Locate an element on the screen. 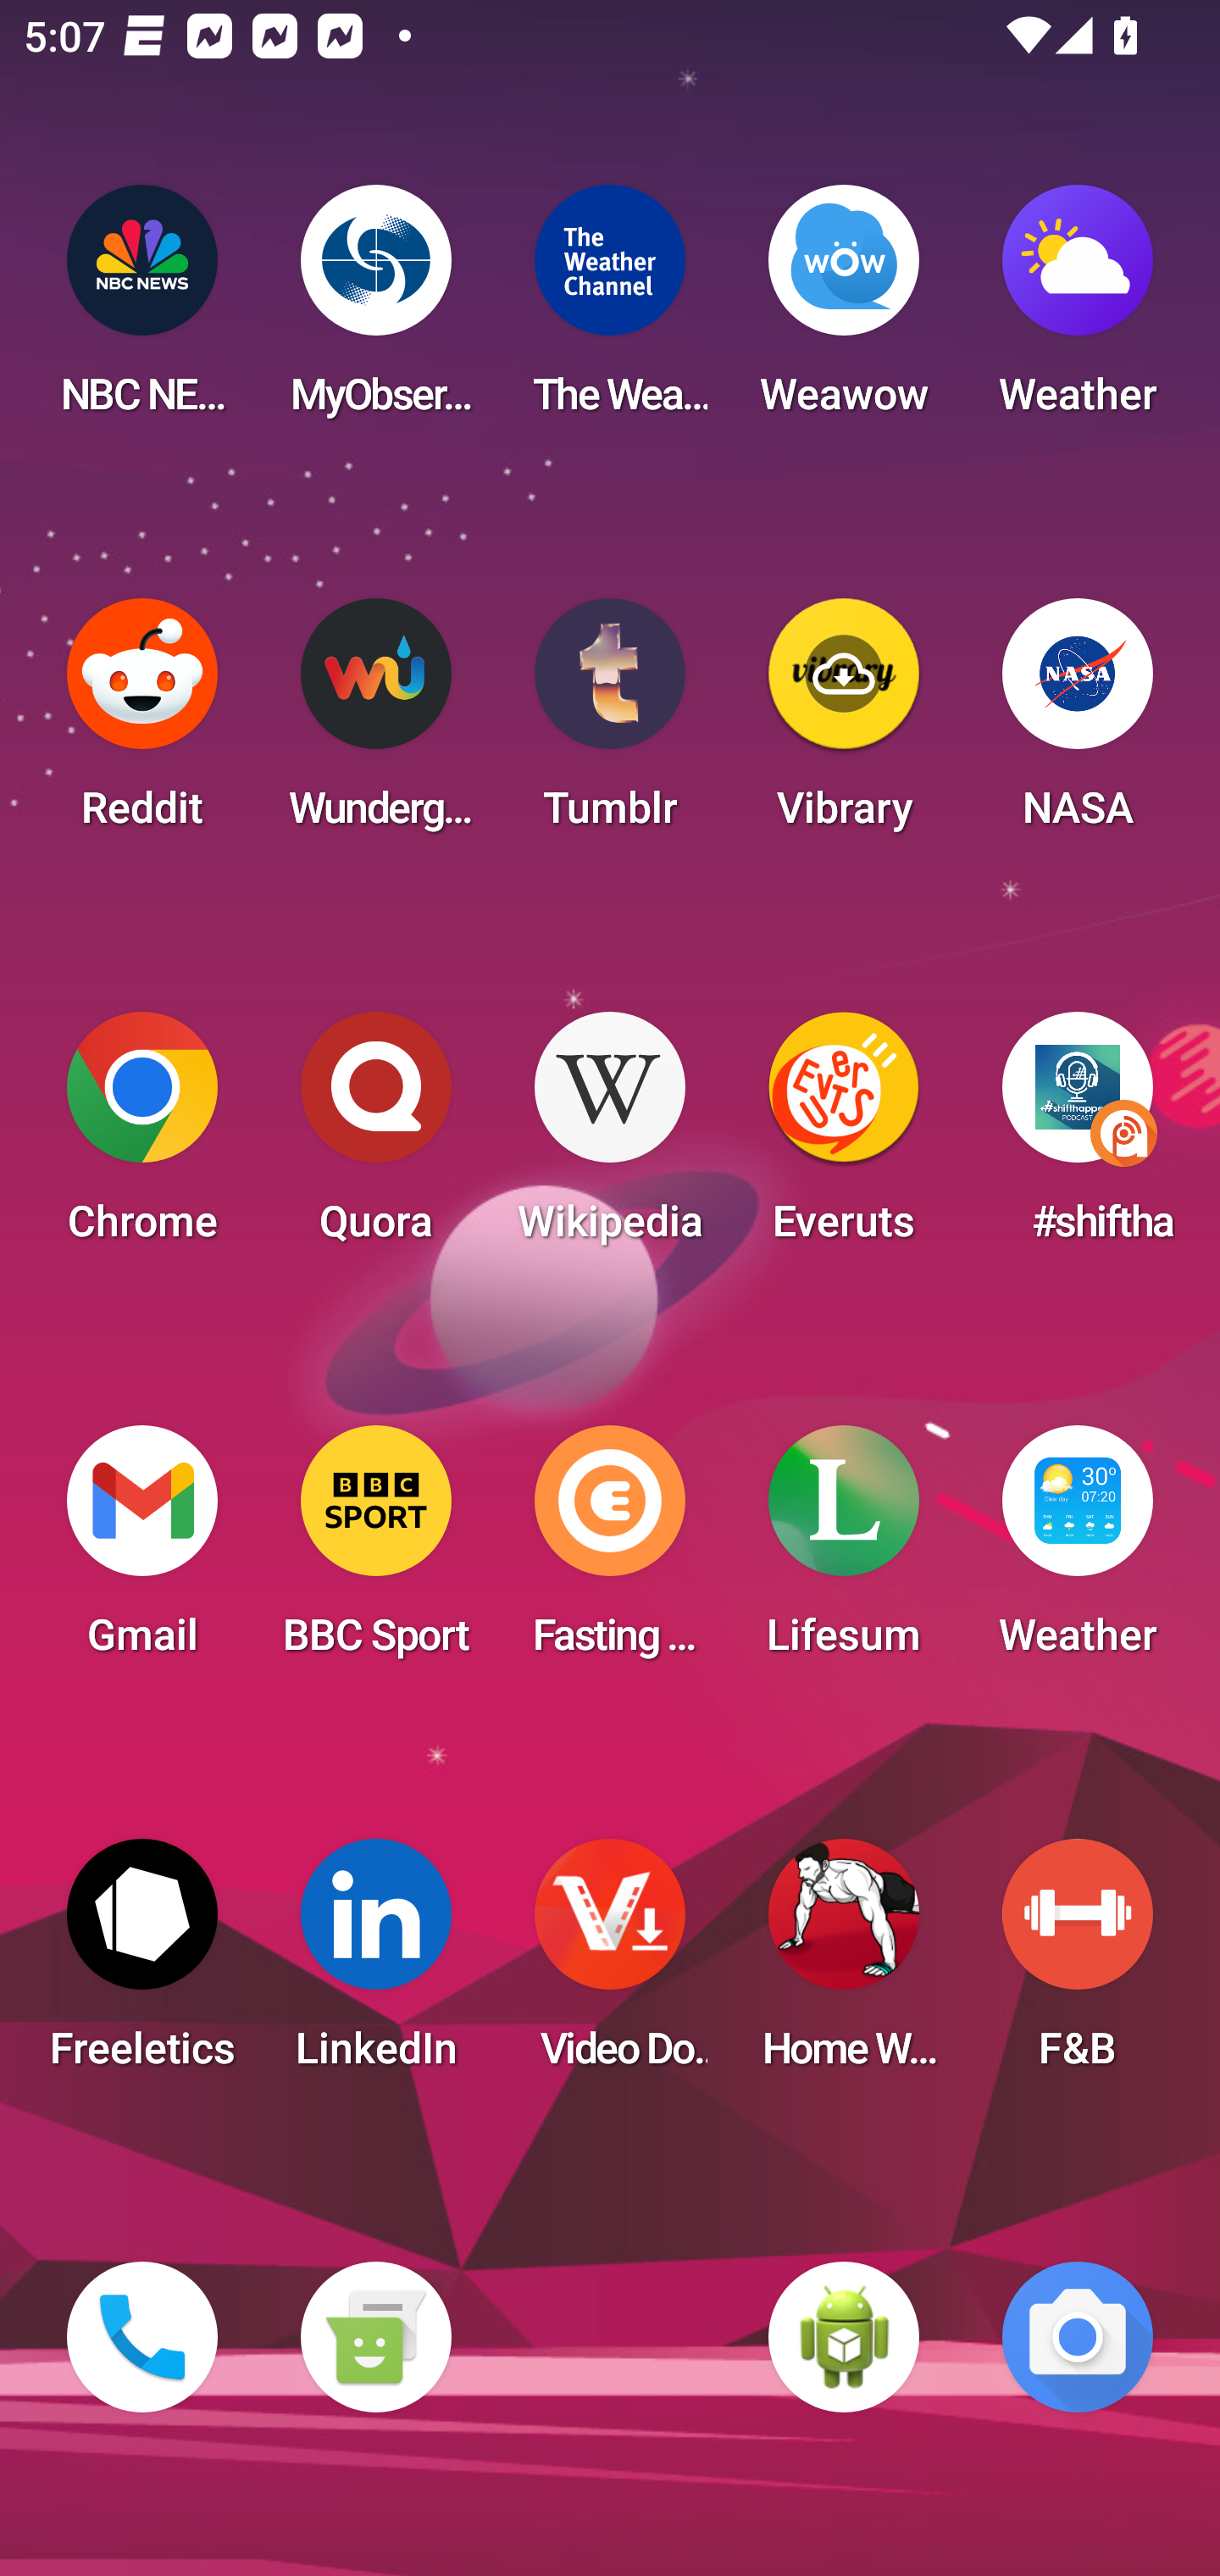 The height and width of the screenshot is (2576, 1220). Weather is located at coordinates (1078, 1551).